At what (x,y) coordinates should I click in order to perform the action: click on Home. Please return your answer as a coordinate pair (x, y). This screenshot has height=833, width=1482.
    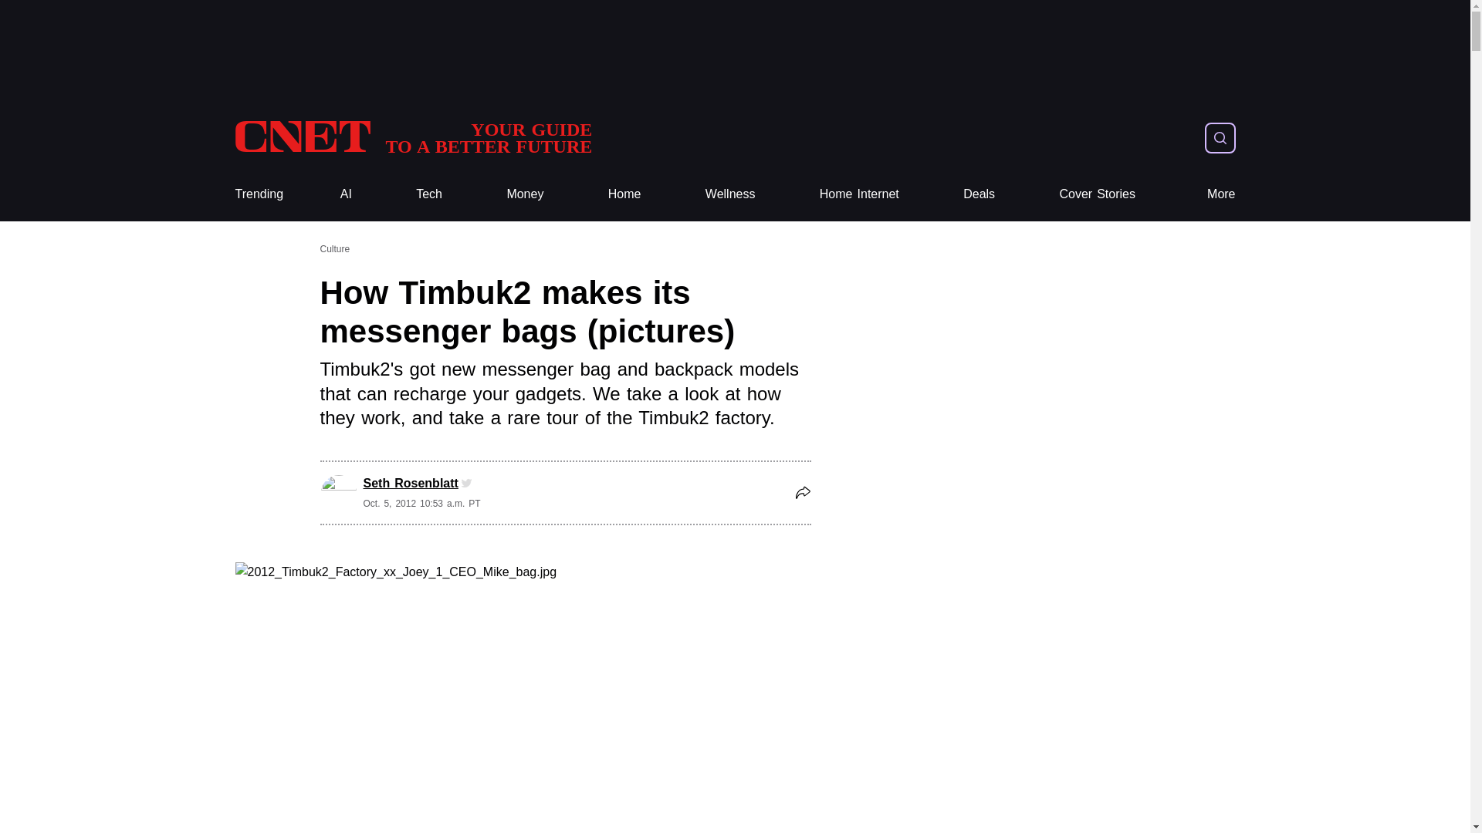
    Looking at the image, I should click on (624, 194).